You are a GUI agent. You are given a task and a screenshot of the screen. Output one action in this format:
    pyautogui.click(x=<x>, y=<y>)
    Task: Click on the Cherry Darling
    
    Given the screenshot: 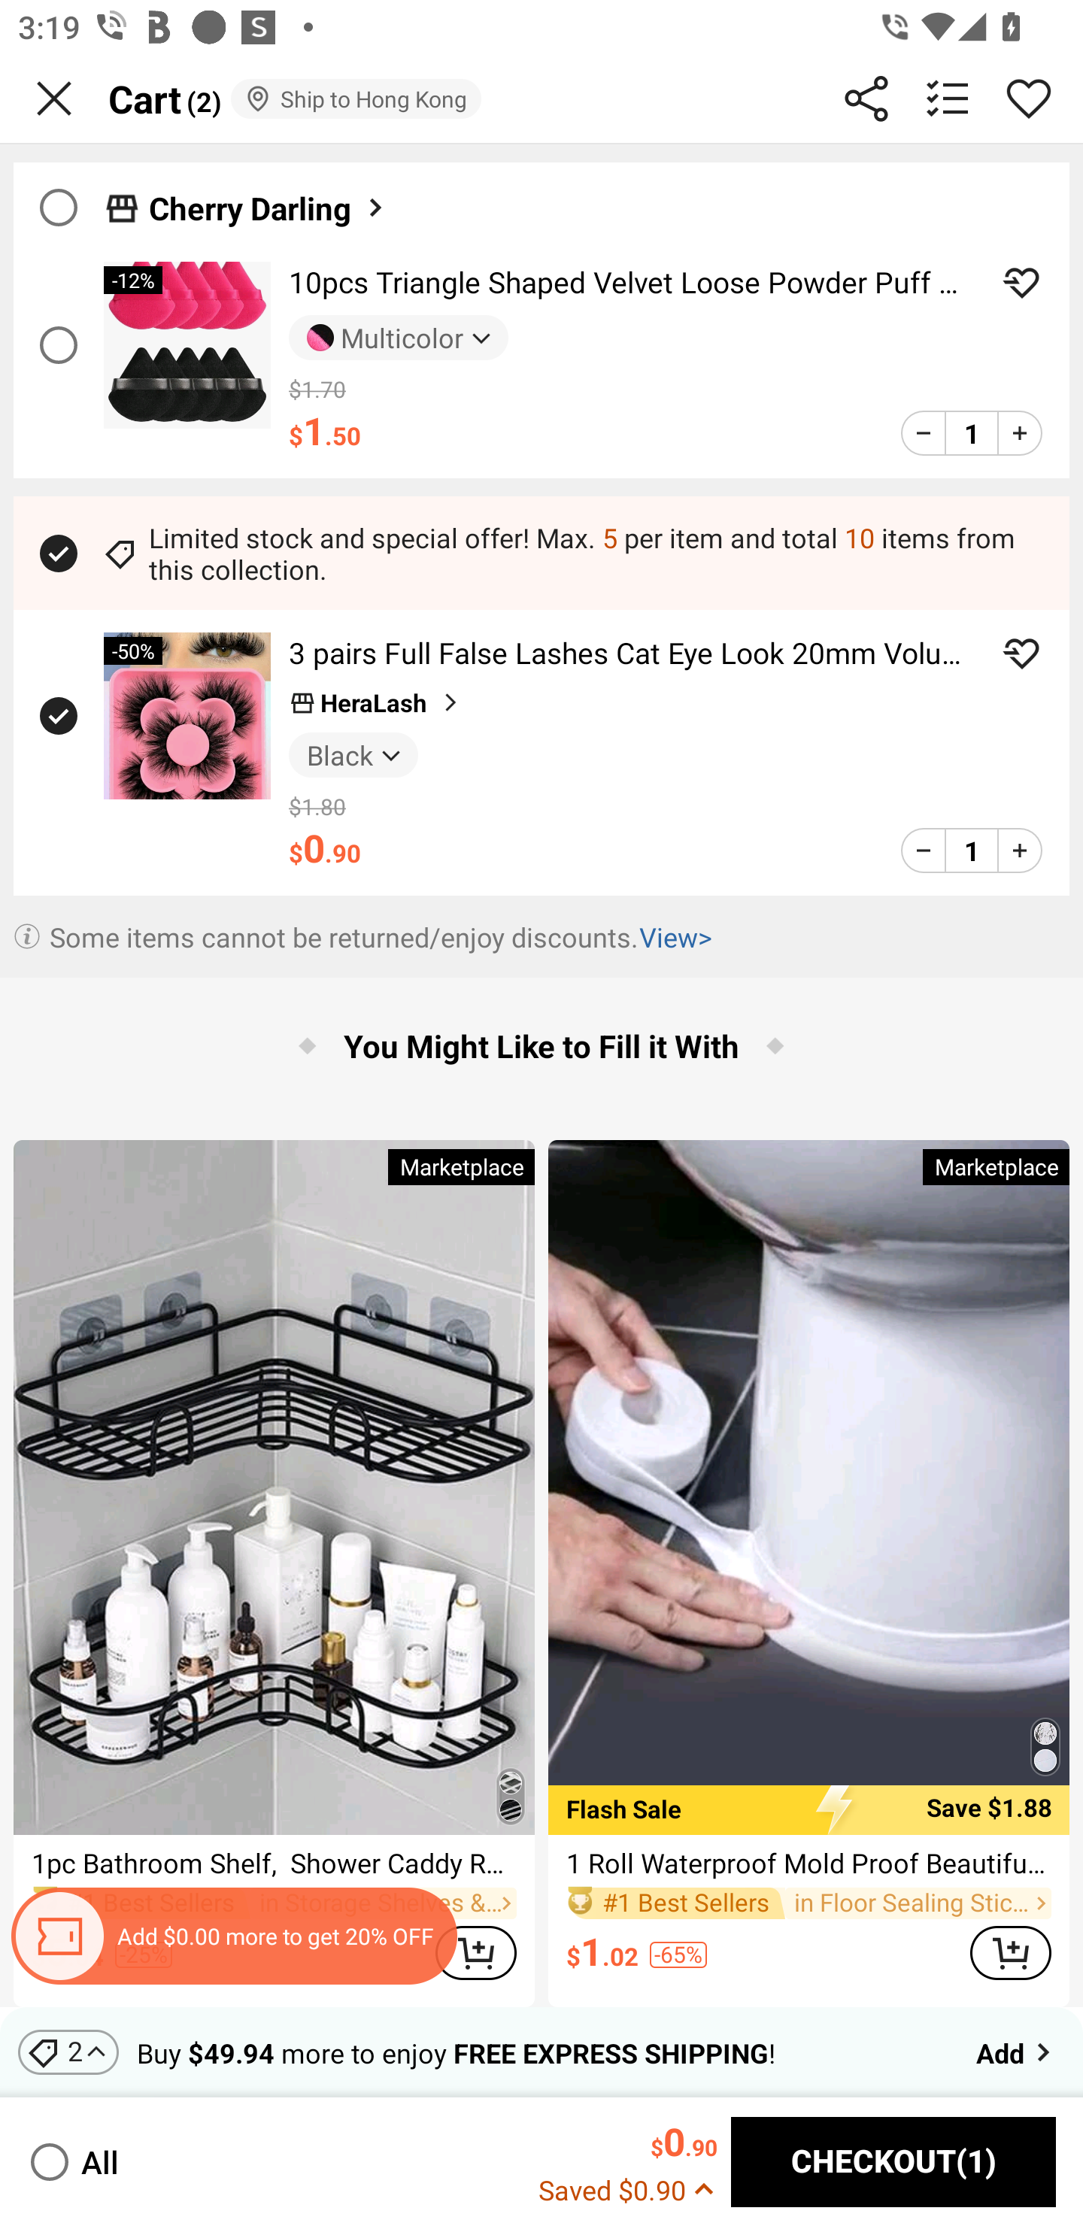 What is the action you would take?
    pyautogui.click(x=268, y=208)
    